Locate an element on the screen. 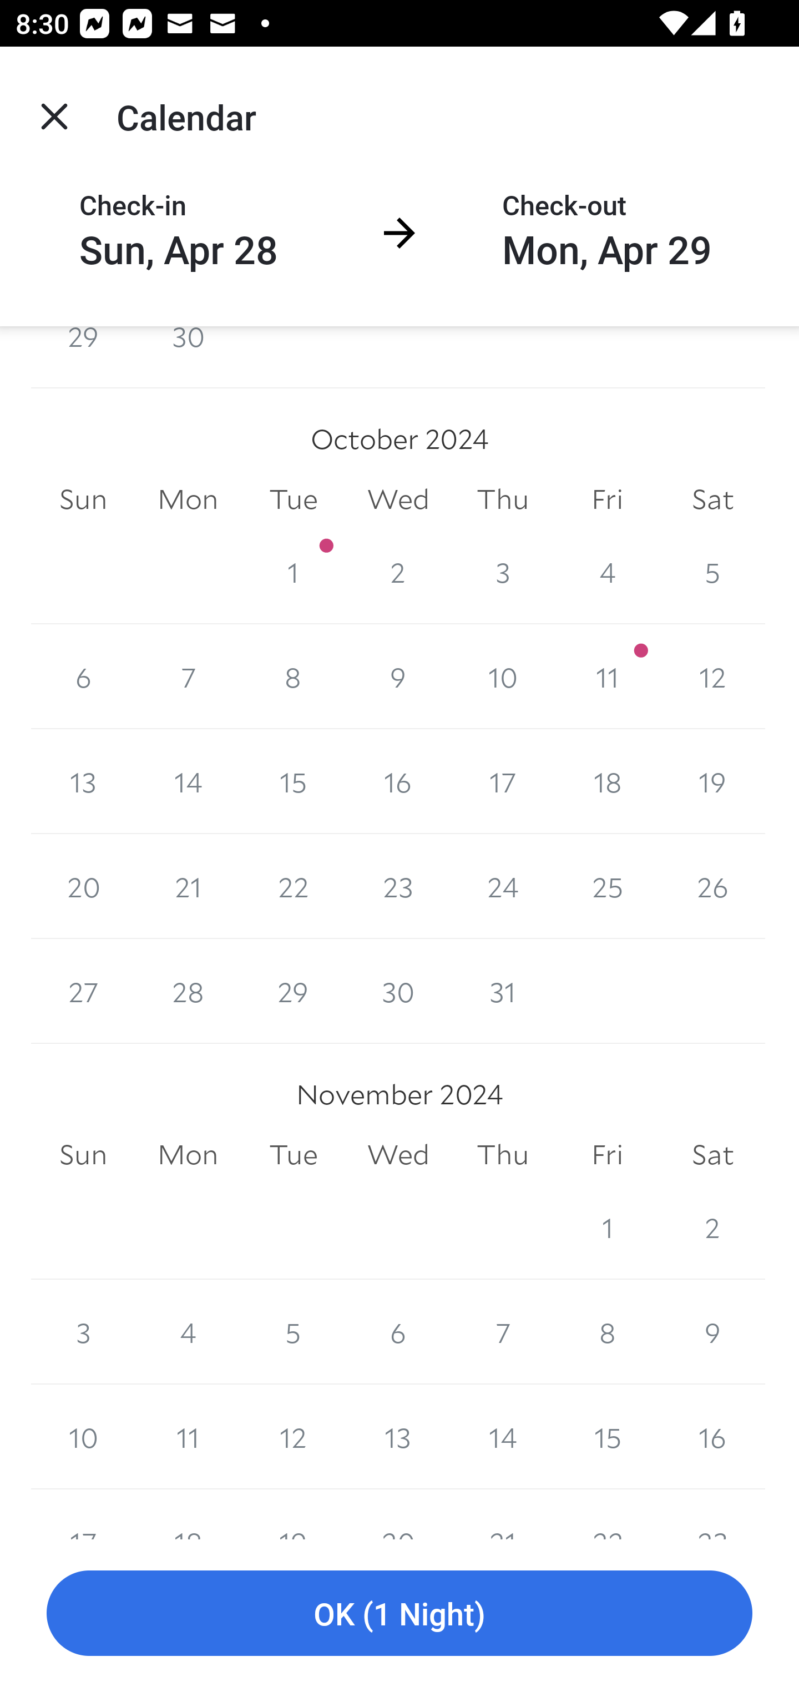  11 11 October 2024 is located at coordinates (607, 676).